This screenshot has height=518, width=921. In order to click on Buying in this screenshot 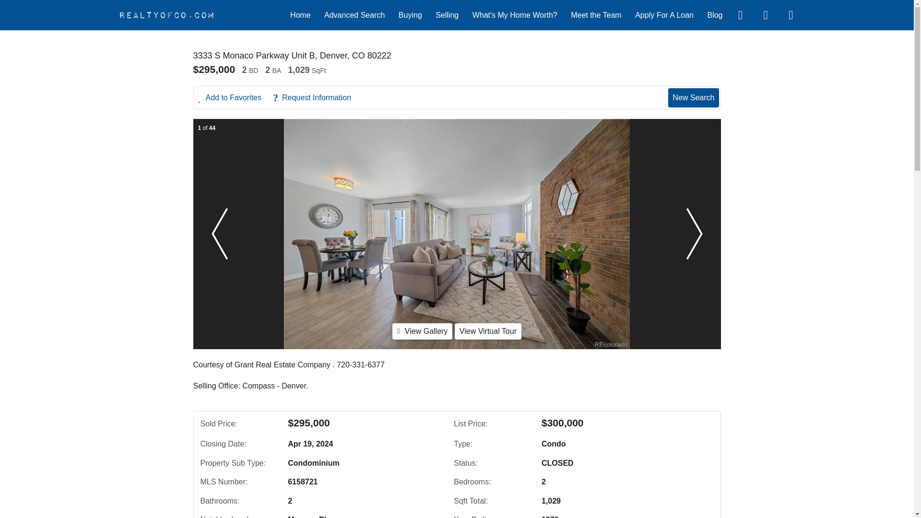, I will do `click(410, 14)`.